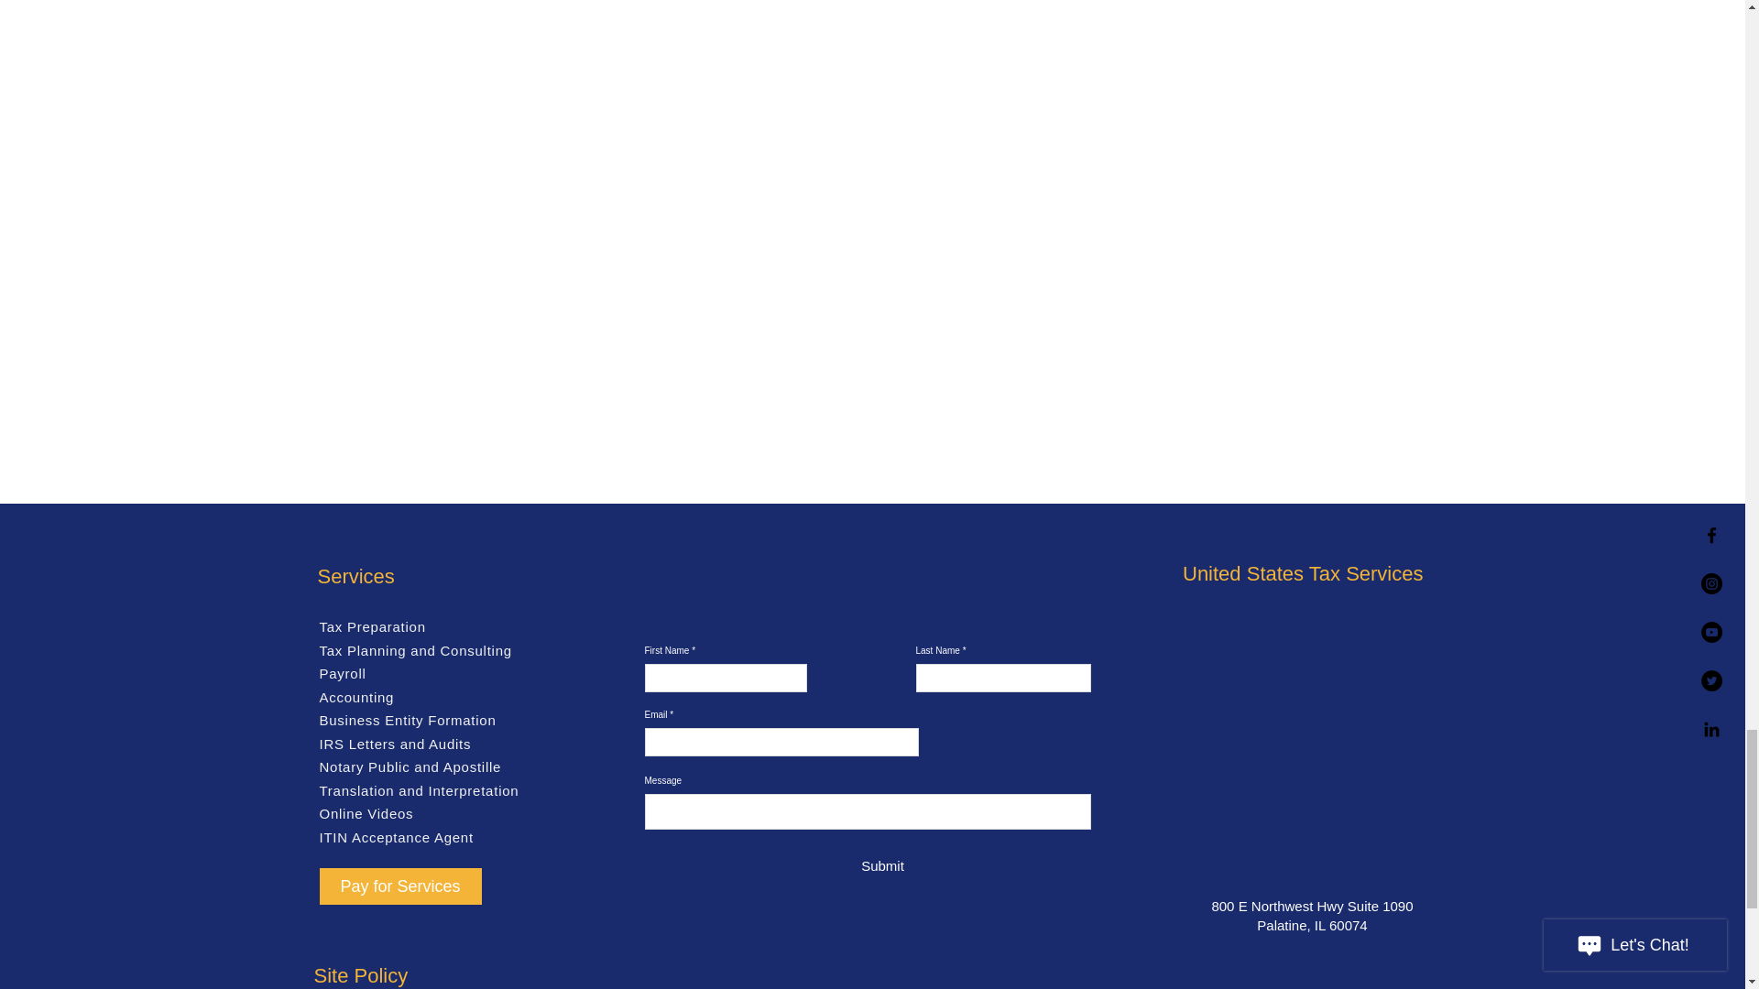 The width and height of the screenshot is (1759, 989). Describe the element at coordinates (1305, 738) in the screenshot. I see `Google Maps` at that location.